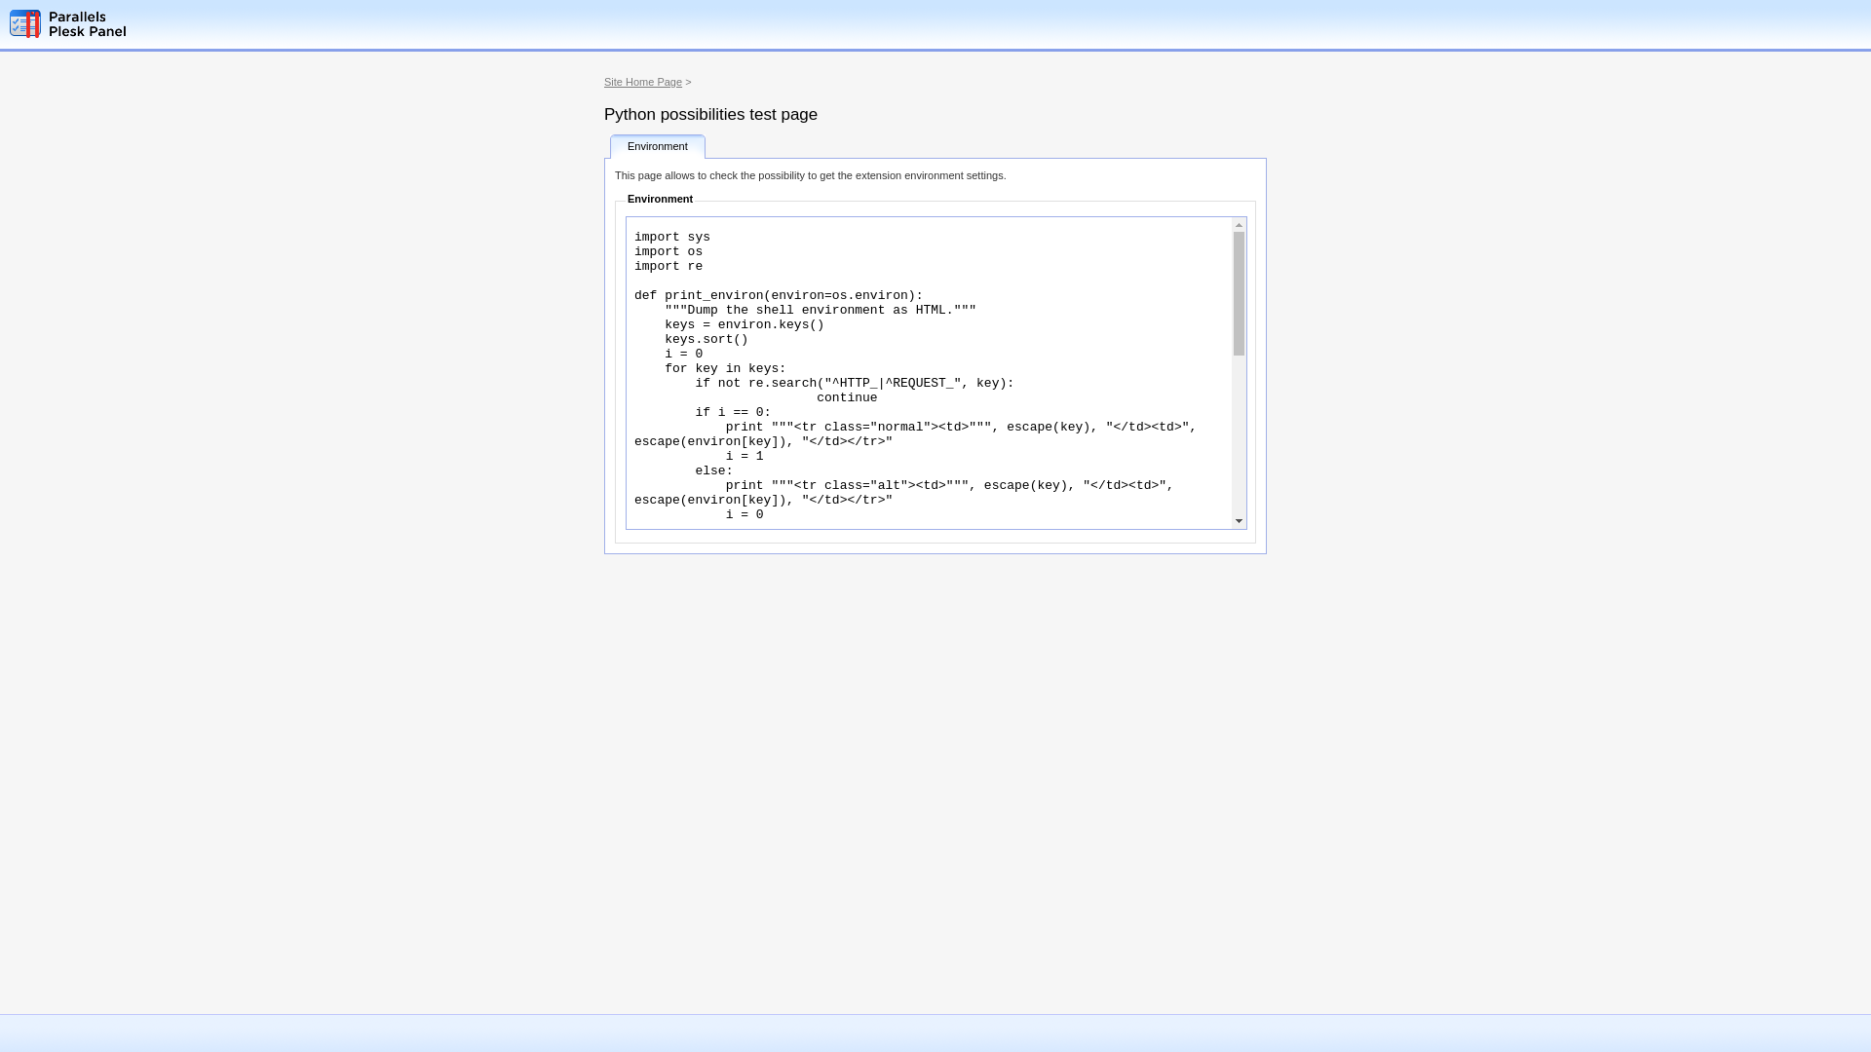 The width and height of the screenshot is (1871, 1052). I want to click on Environment, so click(658, 146).